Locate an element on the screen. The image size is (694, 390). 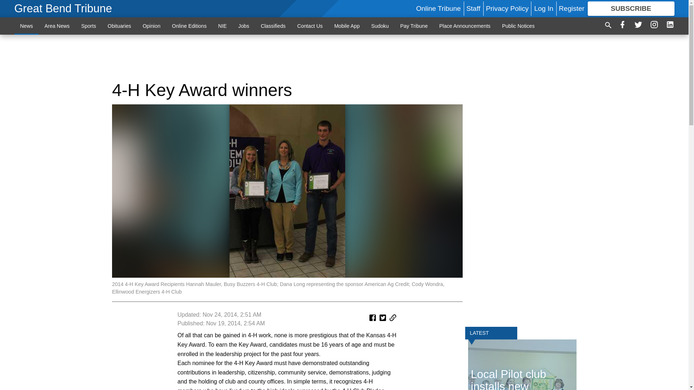
Log In is located at coordinates (544, 8).